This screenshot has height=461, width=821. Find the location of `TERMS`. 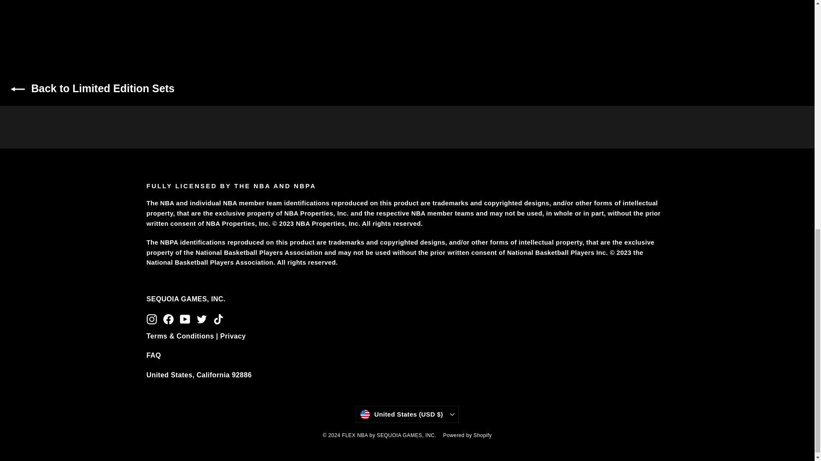

TERMS is located at coordinates (196, 336).